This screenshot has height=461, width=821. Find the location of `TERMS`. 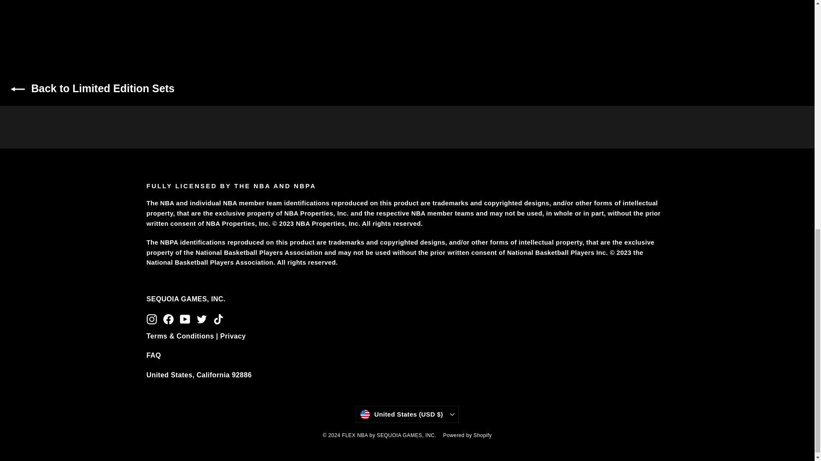

TERMS is located at coordinates (196, 336).